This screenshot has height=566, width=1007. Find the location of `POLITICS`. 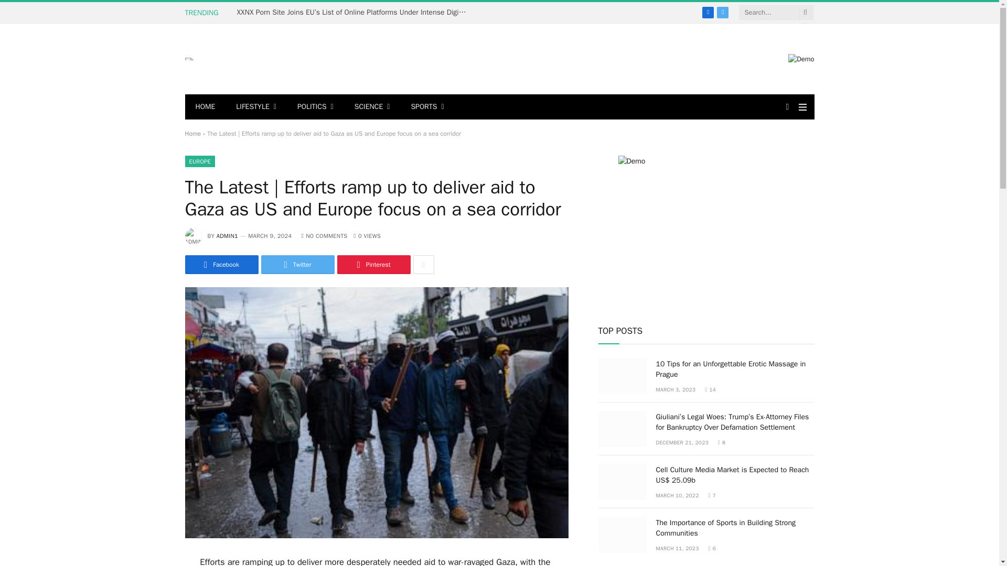

POLITICS is located at coordinates (316, 107).